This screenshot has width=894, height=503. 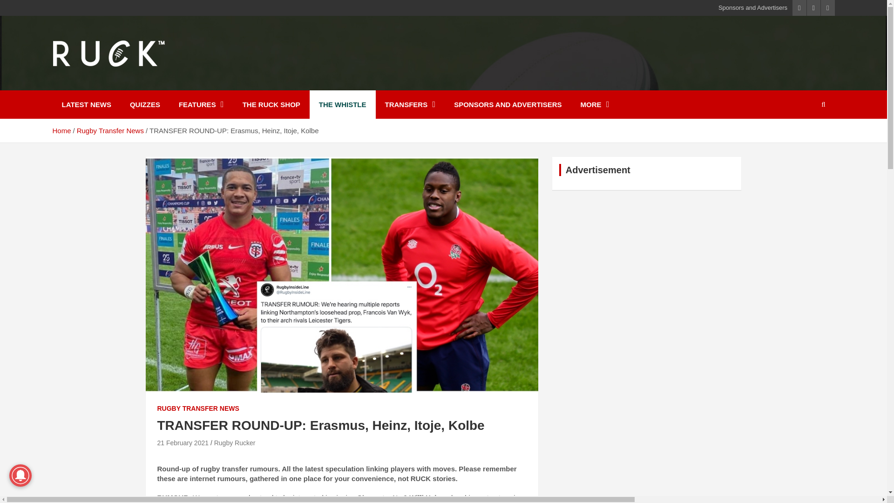 I want to click on Ruck, so click(x=74, y=83).